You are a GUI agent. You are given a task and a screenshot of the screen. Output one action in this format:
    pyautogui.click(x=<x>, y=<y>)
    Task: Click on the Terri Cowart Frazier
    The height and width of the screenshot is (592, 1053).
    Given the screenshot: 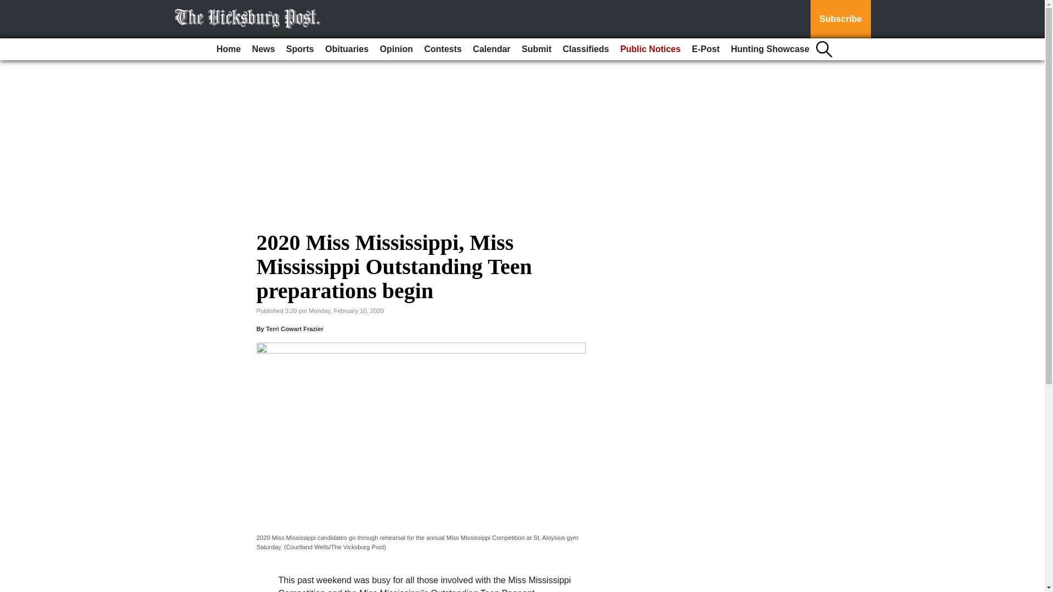 What is the action you would take?
    pyautogui.click(x=295, y=329)
    